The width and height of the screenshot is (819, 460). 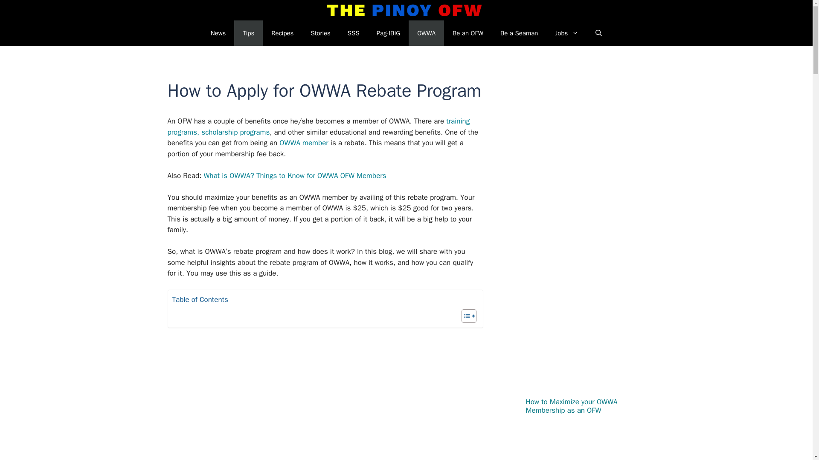 I want to click on Pag-IBIG, so click(x=388, y=33).